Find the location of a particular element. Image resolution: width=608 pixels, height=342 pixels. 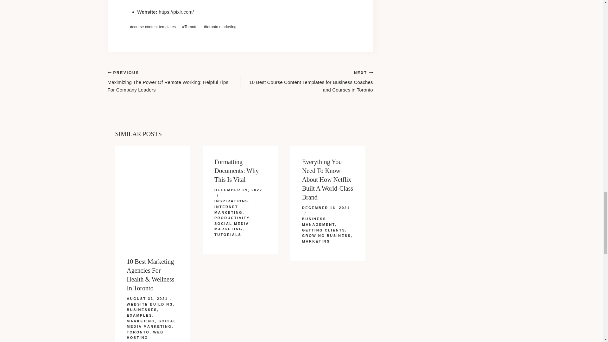

Toronto is located at coordinates (189, 27).